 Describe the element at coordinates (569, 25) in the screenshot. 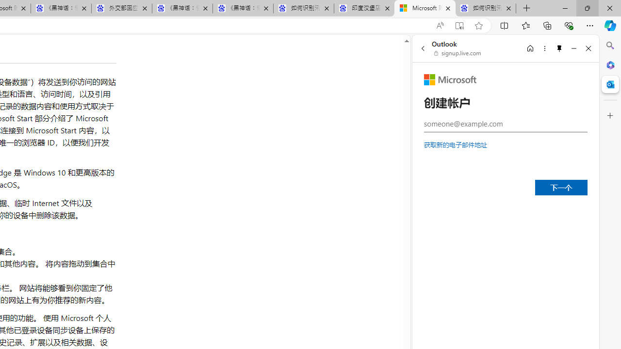

I see `Browser essentials` at that location.